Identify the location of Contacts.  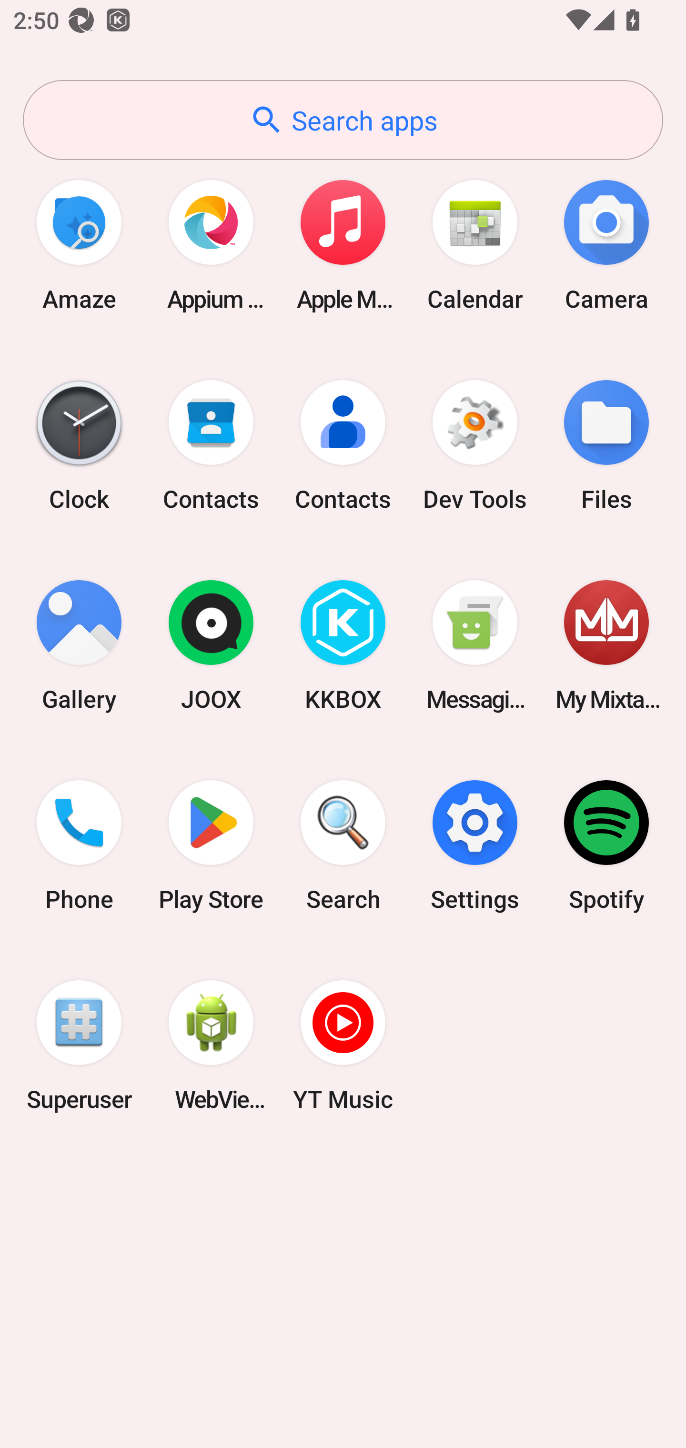
(211, 445).